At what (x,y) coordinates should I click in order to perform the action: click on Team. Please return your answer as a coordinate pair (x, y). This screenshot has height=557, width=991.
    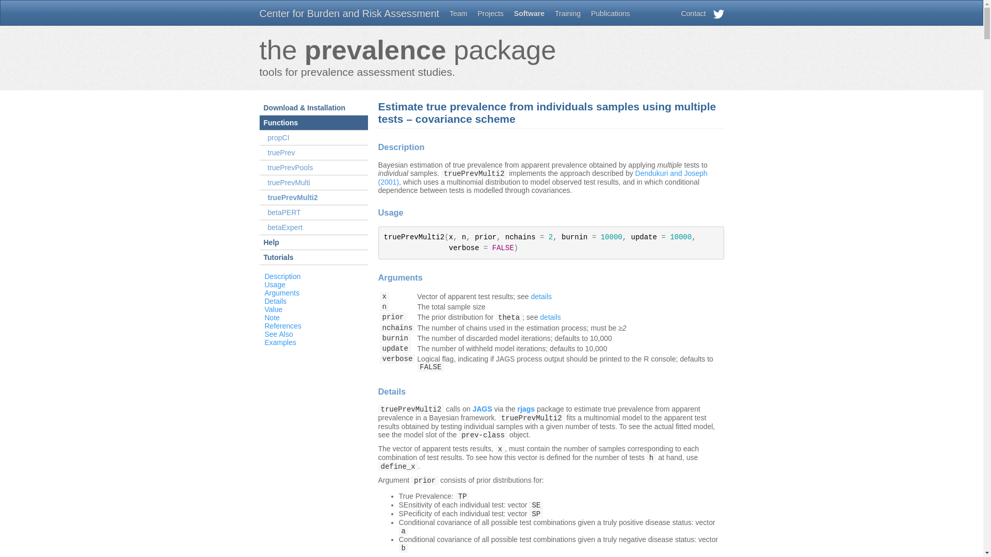
    Looking at the image, I should click on (458, 13).